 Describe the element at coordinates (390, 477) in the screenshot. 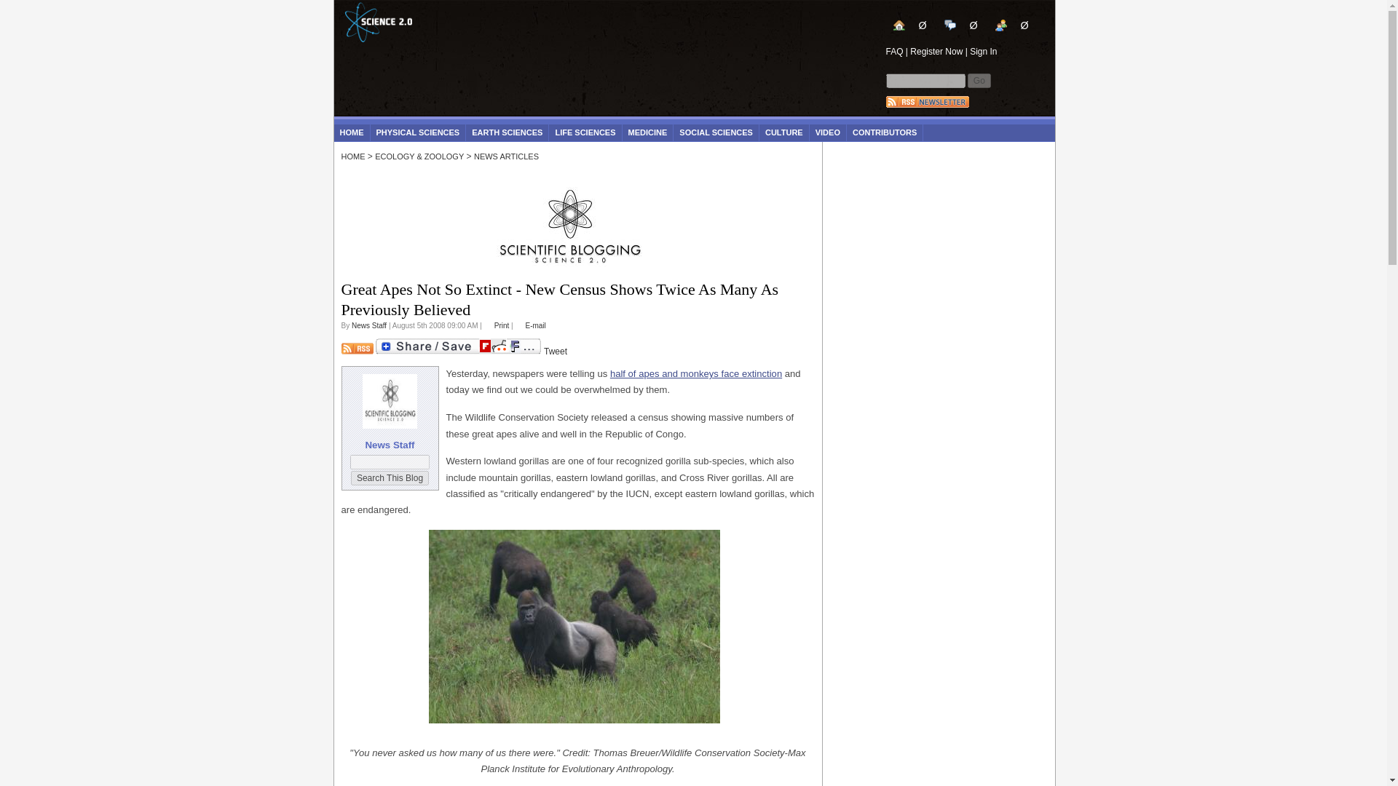

I see `Search This Blog` at that location.